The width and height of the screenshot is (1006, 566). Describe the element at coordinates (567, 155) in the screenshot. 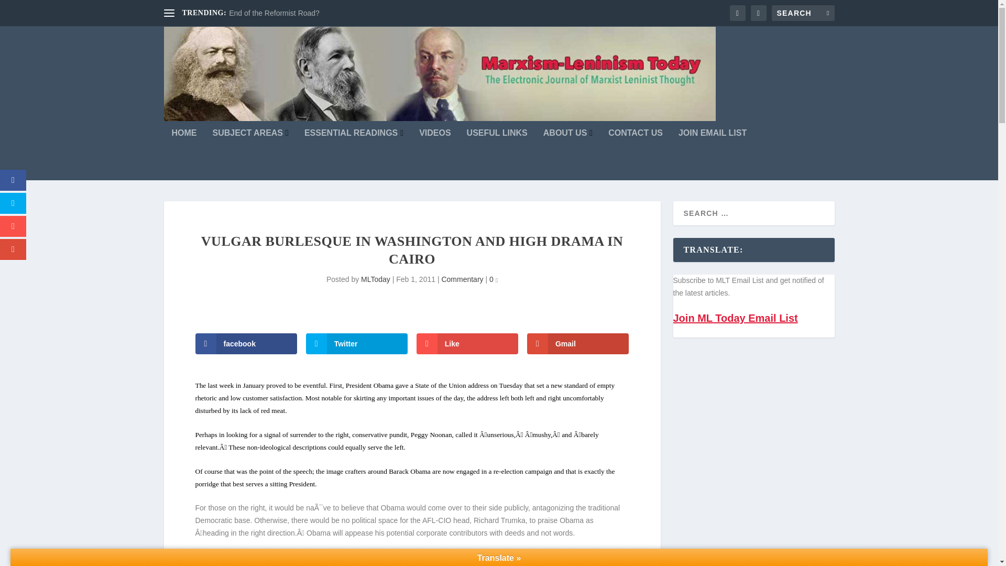

I see `ABOUT US` at that location.